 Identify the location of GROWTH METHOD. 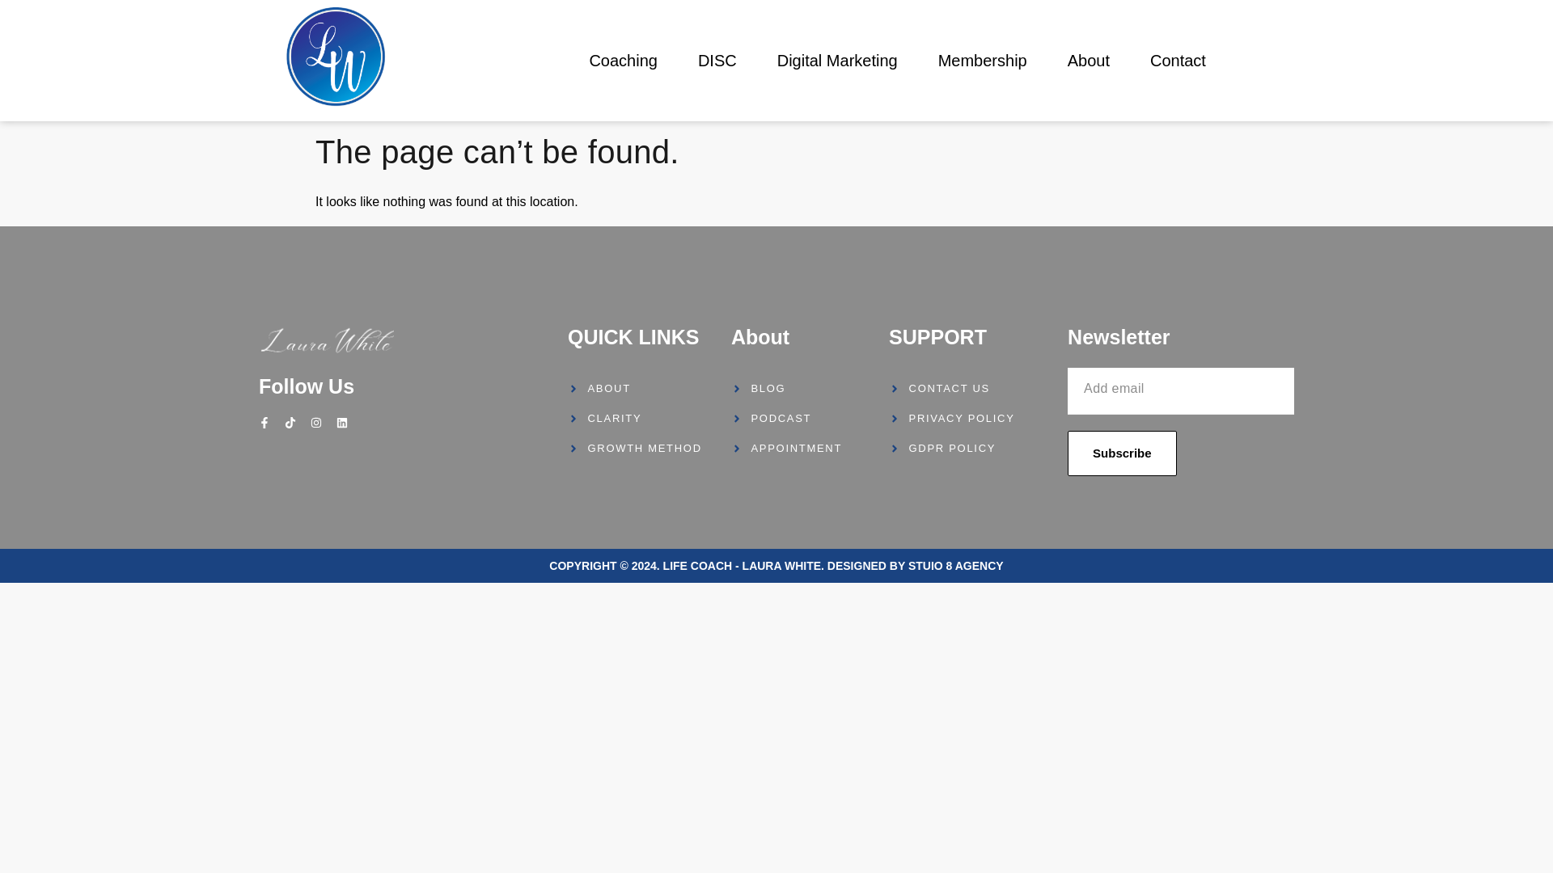
(645, 448).